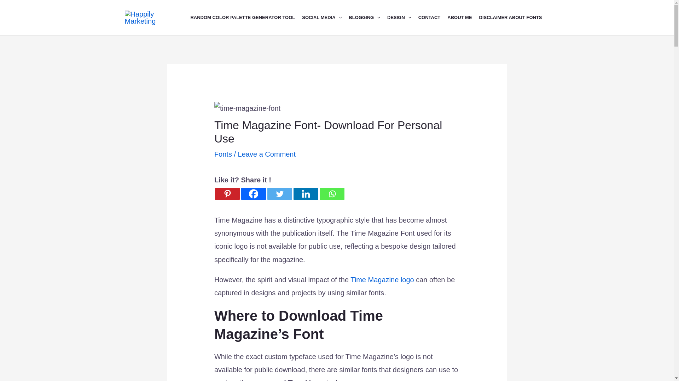  Describe the element at coordinates (325, 18) in the screenshot. I see `SOCIAL MEDIA` at that location.